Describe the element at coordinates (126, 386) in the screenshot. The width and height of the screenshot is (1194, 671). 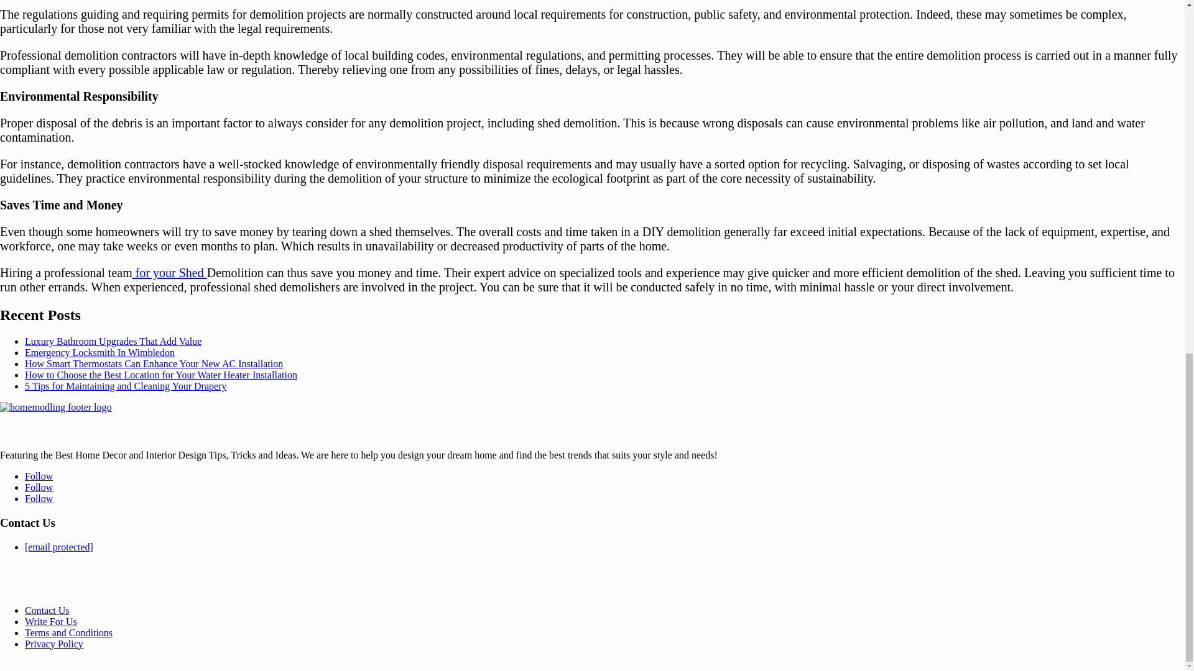
I see `5 Tips for Maintaining and Cleaning Your Drapery` at that location.